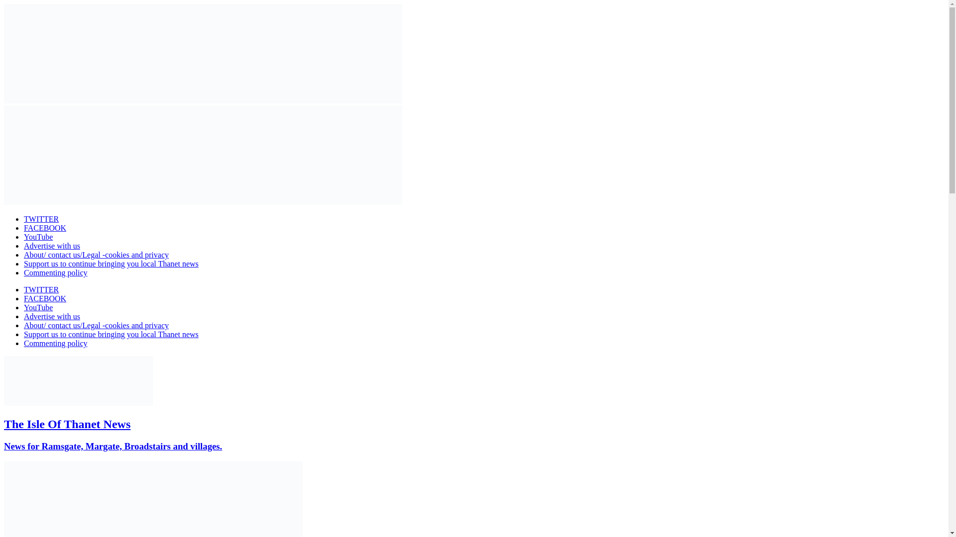 Image resolution: width=956 pixels, height=537 pixels. Describe the element at coordinates (45, 298) in the screenshot. I see `FACEBOOK` at that location.